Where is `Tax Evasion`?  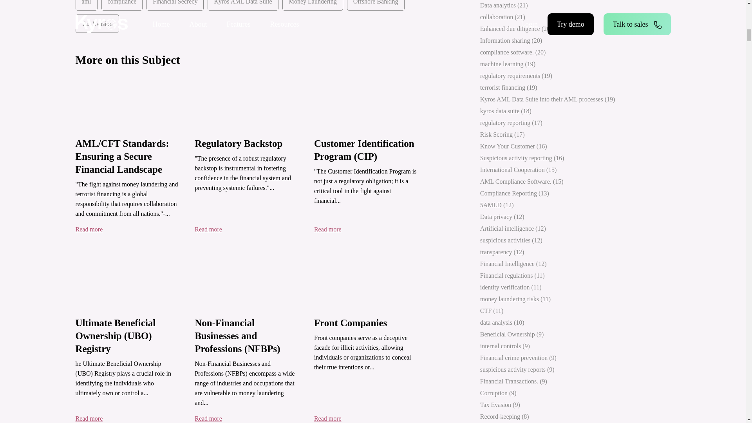
Tax Evasion is located at coordinates (97, 23).